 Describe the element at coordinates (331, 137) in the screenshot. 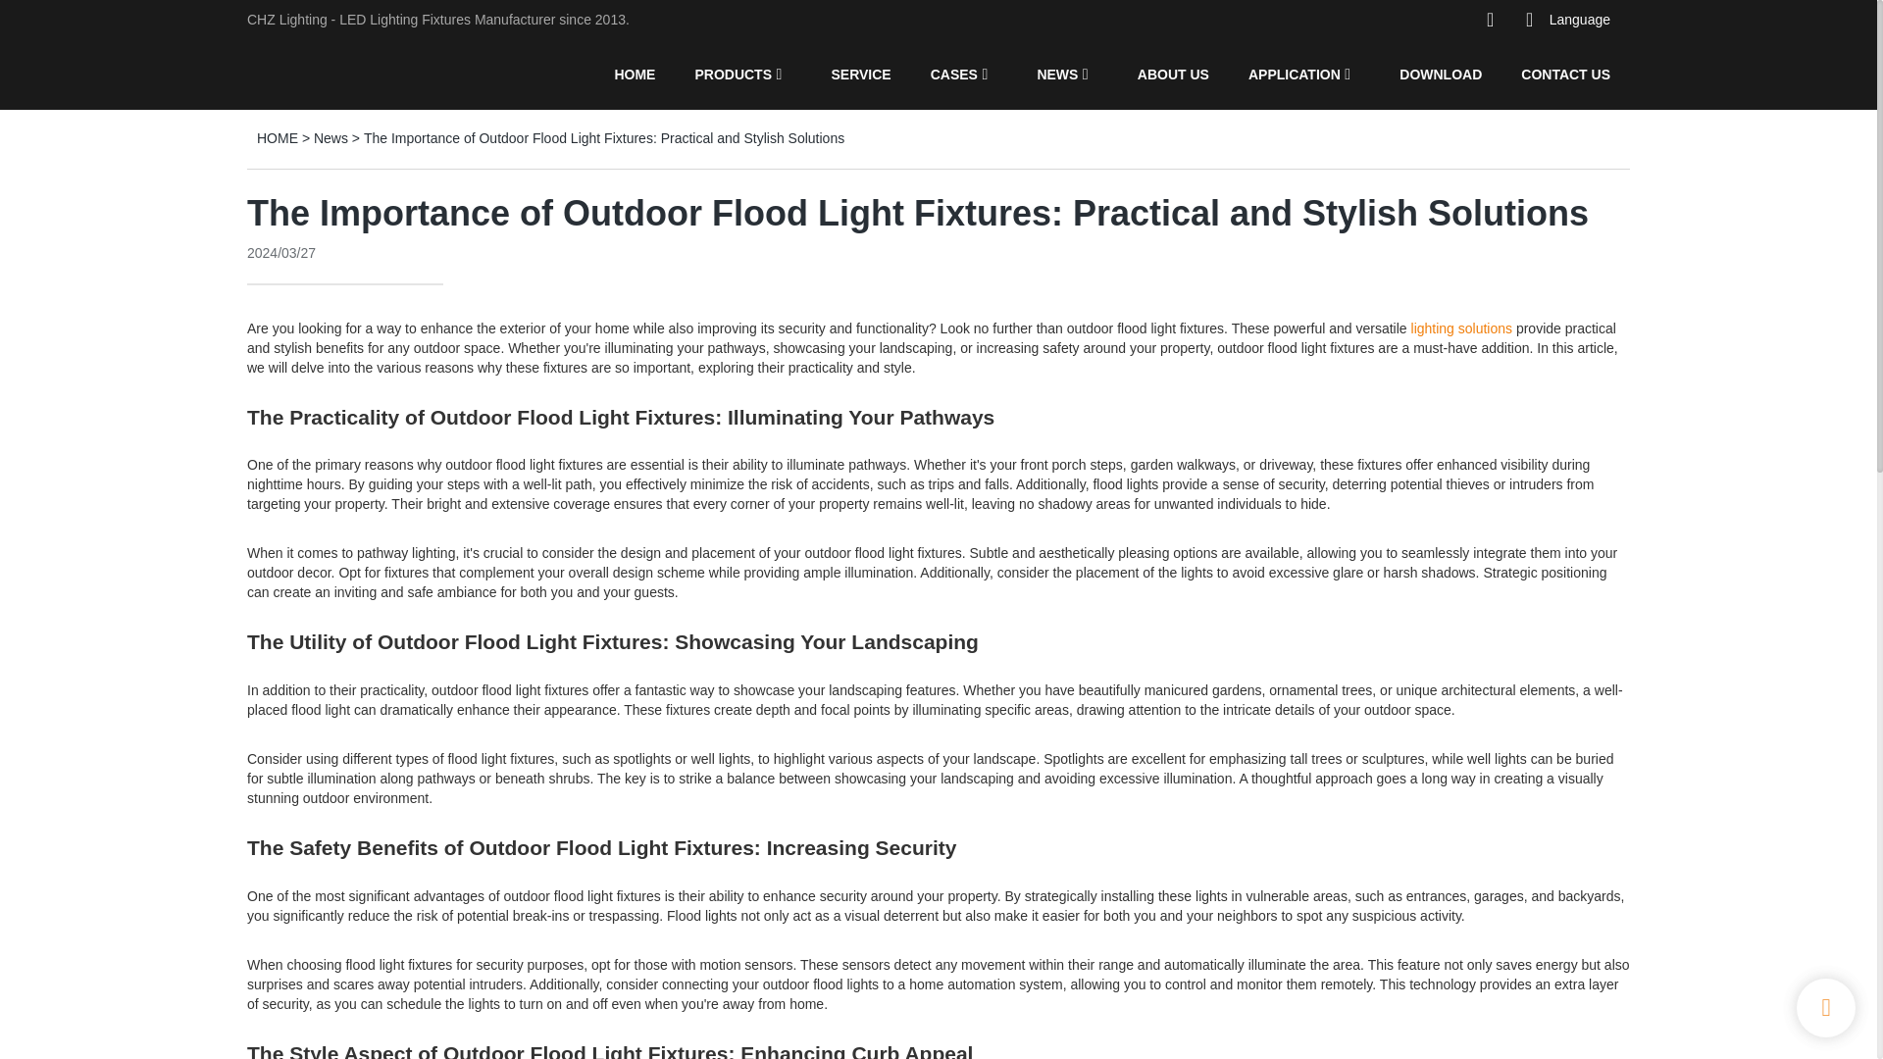

I see `News` at that location.